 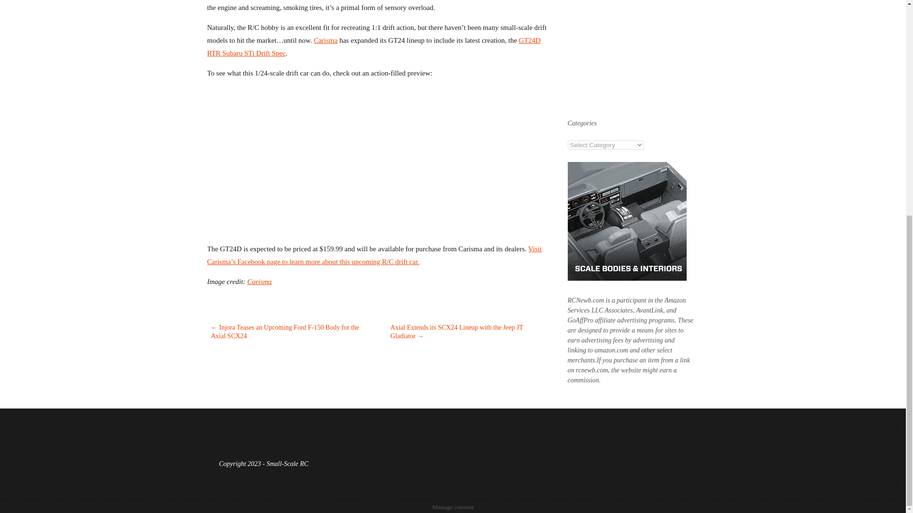 What do you see at coordinates (326, 40) in the screenshot?
I see `Carisma` at bounding box center [326, 40].